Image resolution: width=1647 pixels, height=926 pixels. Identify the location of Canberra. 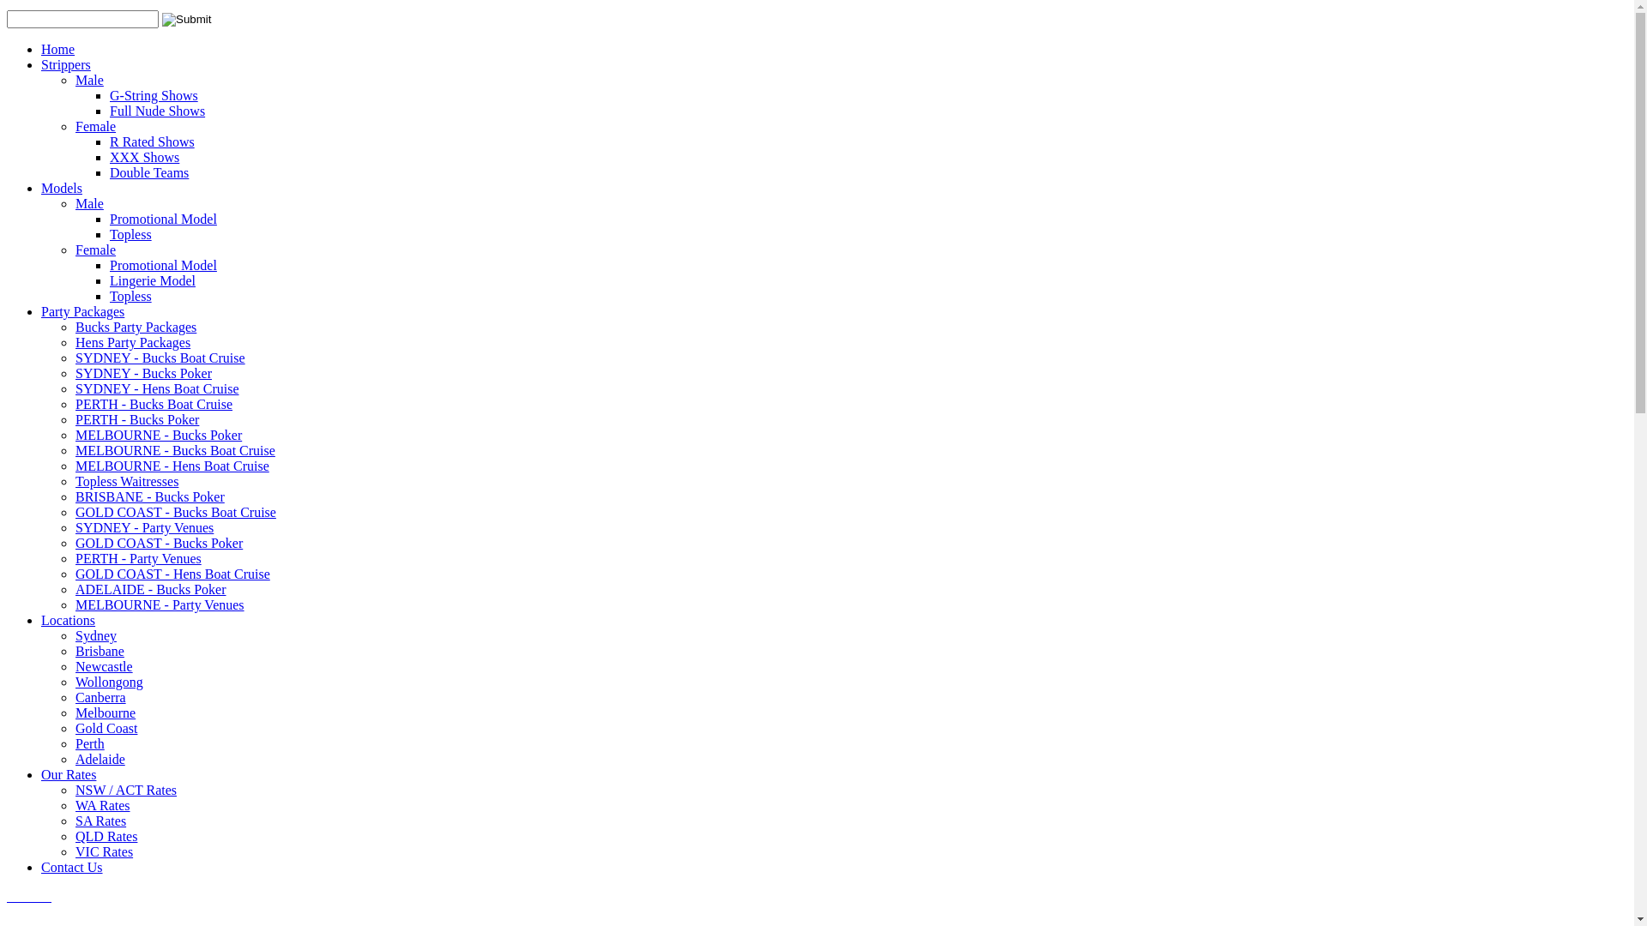
(101, 698).